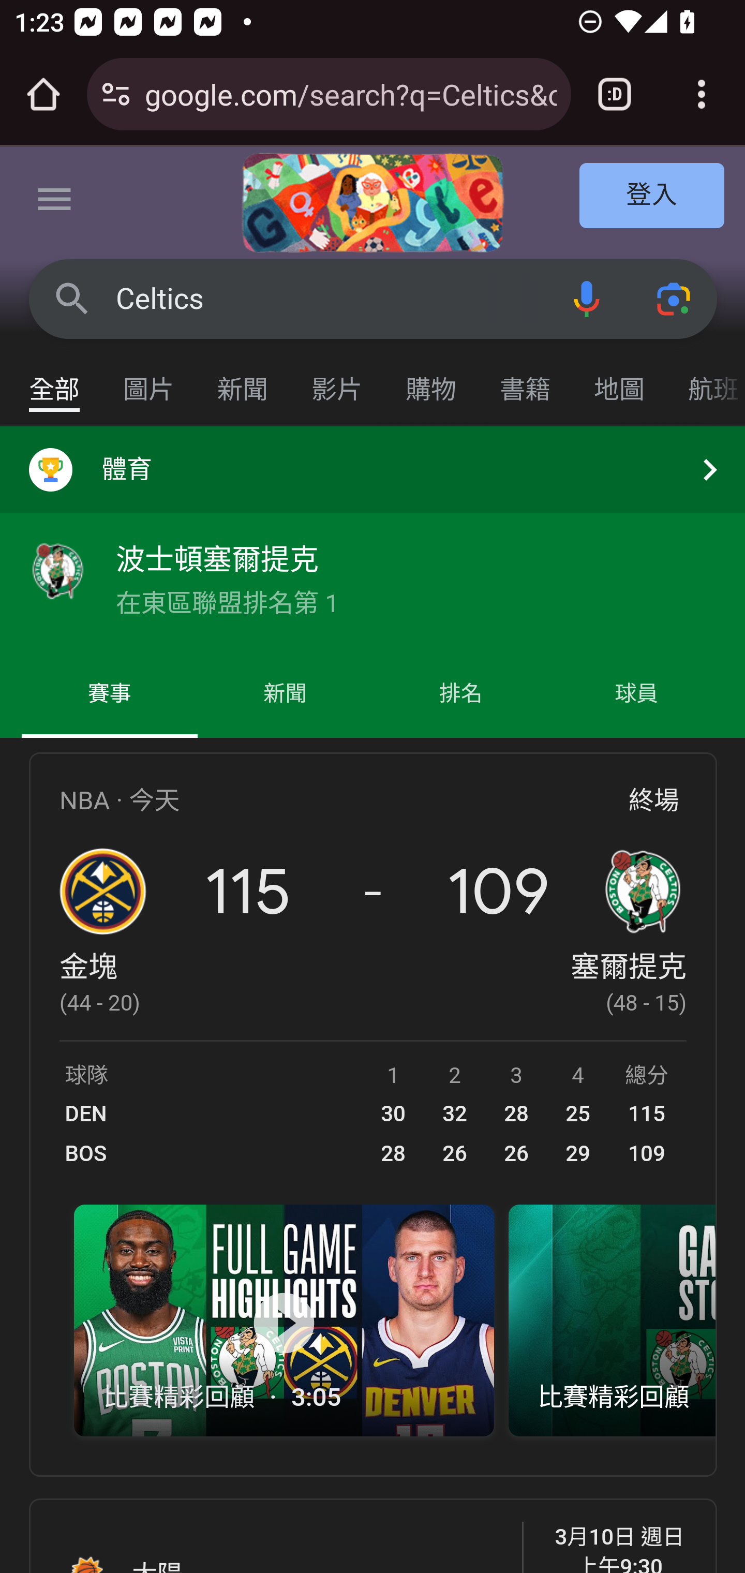 This screenshot has height=1573, width=745. Describe the element at coordinates (149, 380) in the screenshot. I see `圖片` at that location.